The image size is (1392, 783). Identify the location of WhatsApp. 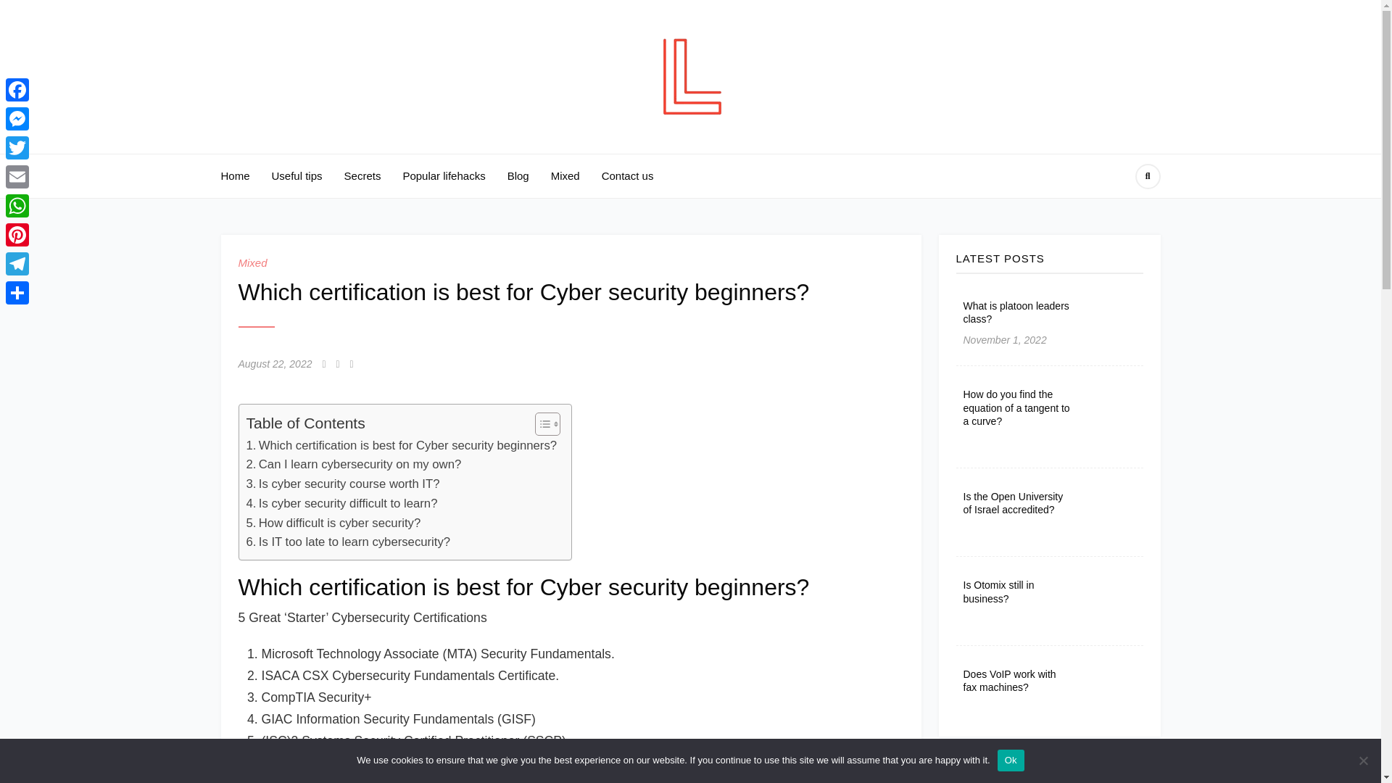
(17, 205).